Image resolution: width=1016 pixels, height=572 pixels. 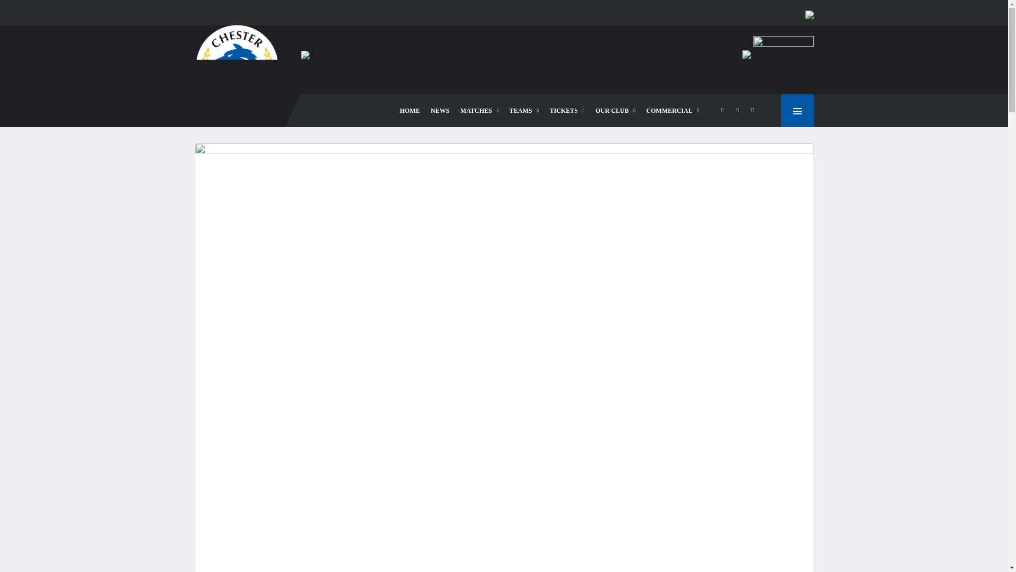 What do you see at coordinates (524, 110) in the screenshot?
I see `TEAMS` at bounding box center [524, 110].